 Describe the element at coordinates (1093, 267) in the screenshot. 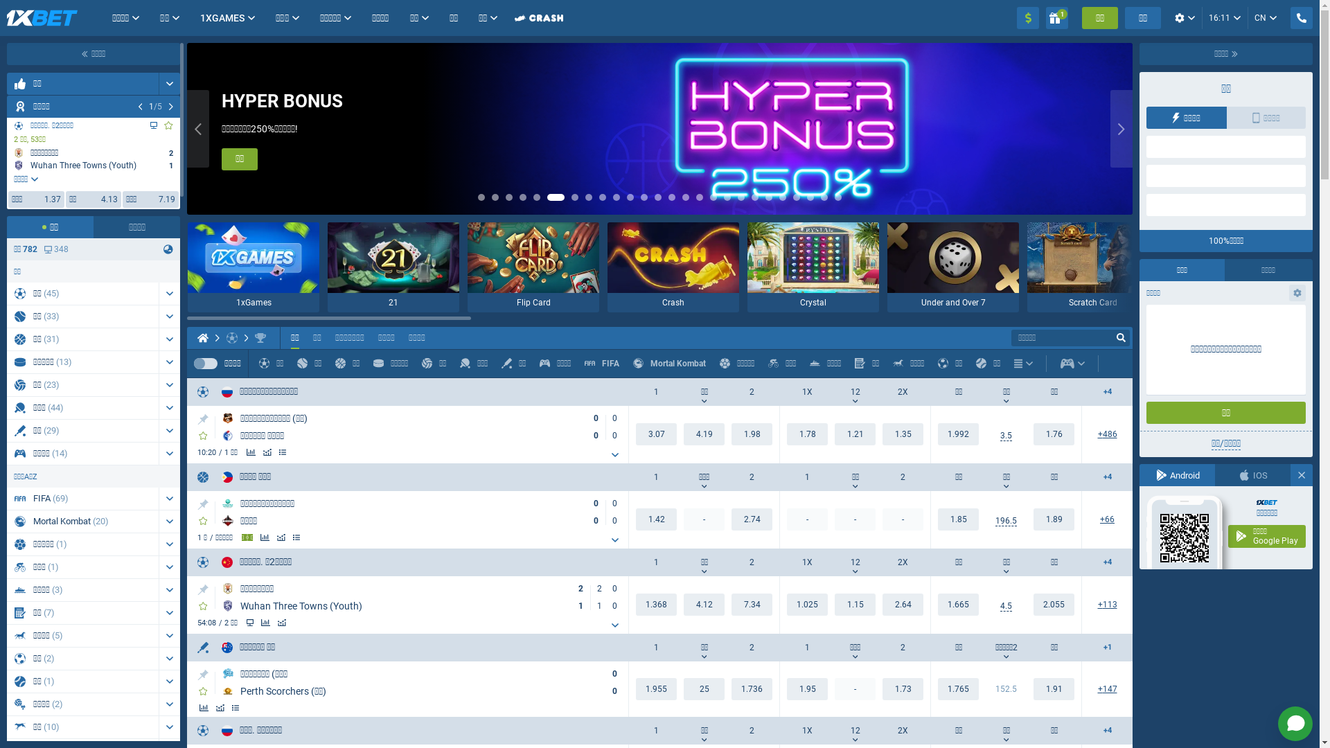

I see `Scratch Card` at that location.